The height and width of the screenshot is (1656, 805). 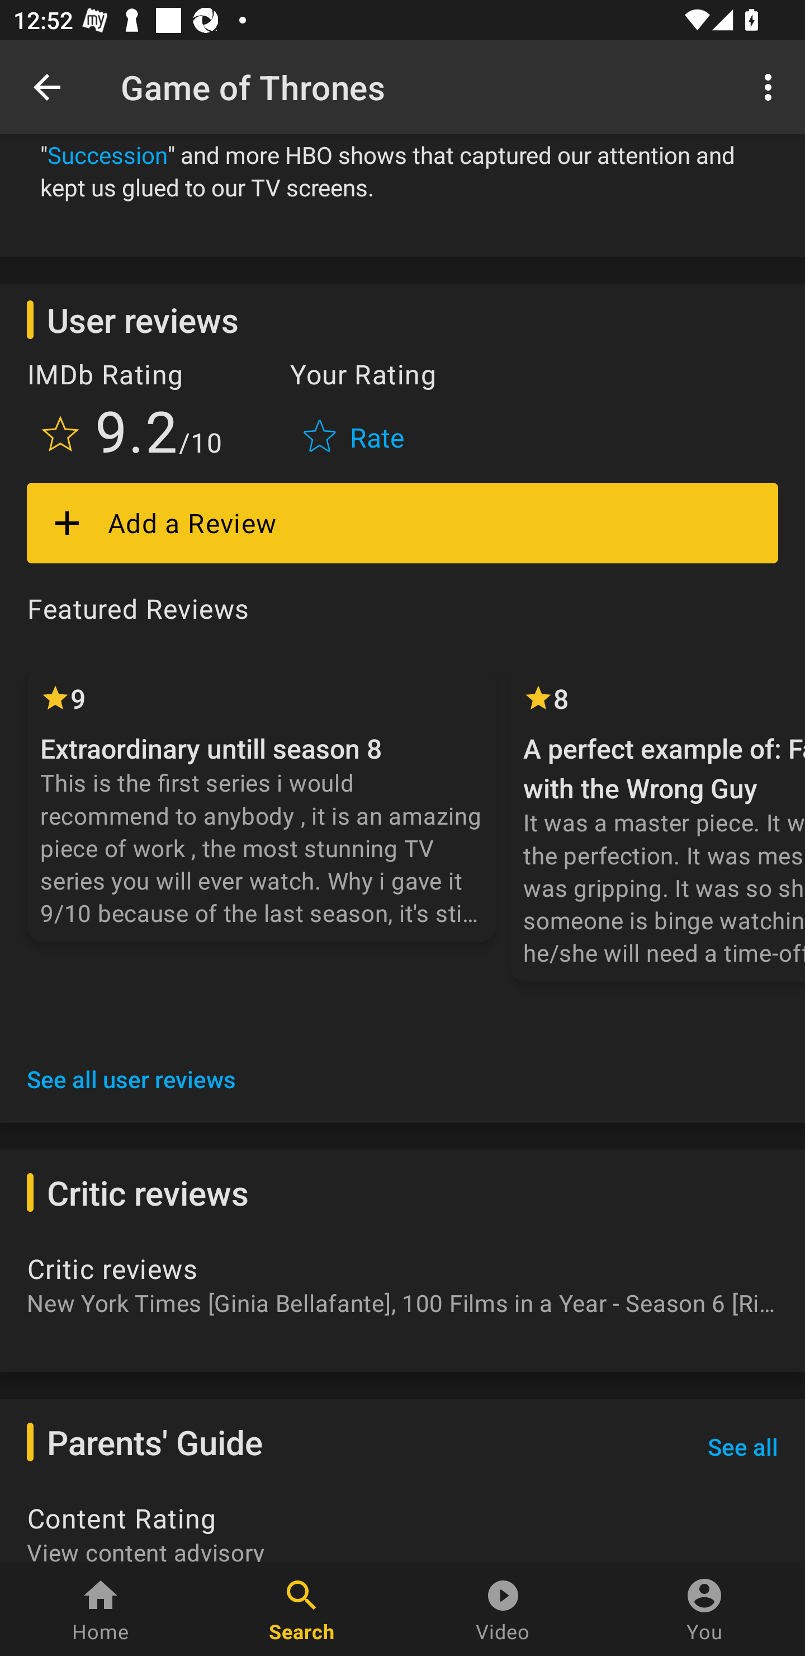 I want to click on Your Rating Rate, so click(x=356, y=412).